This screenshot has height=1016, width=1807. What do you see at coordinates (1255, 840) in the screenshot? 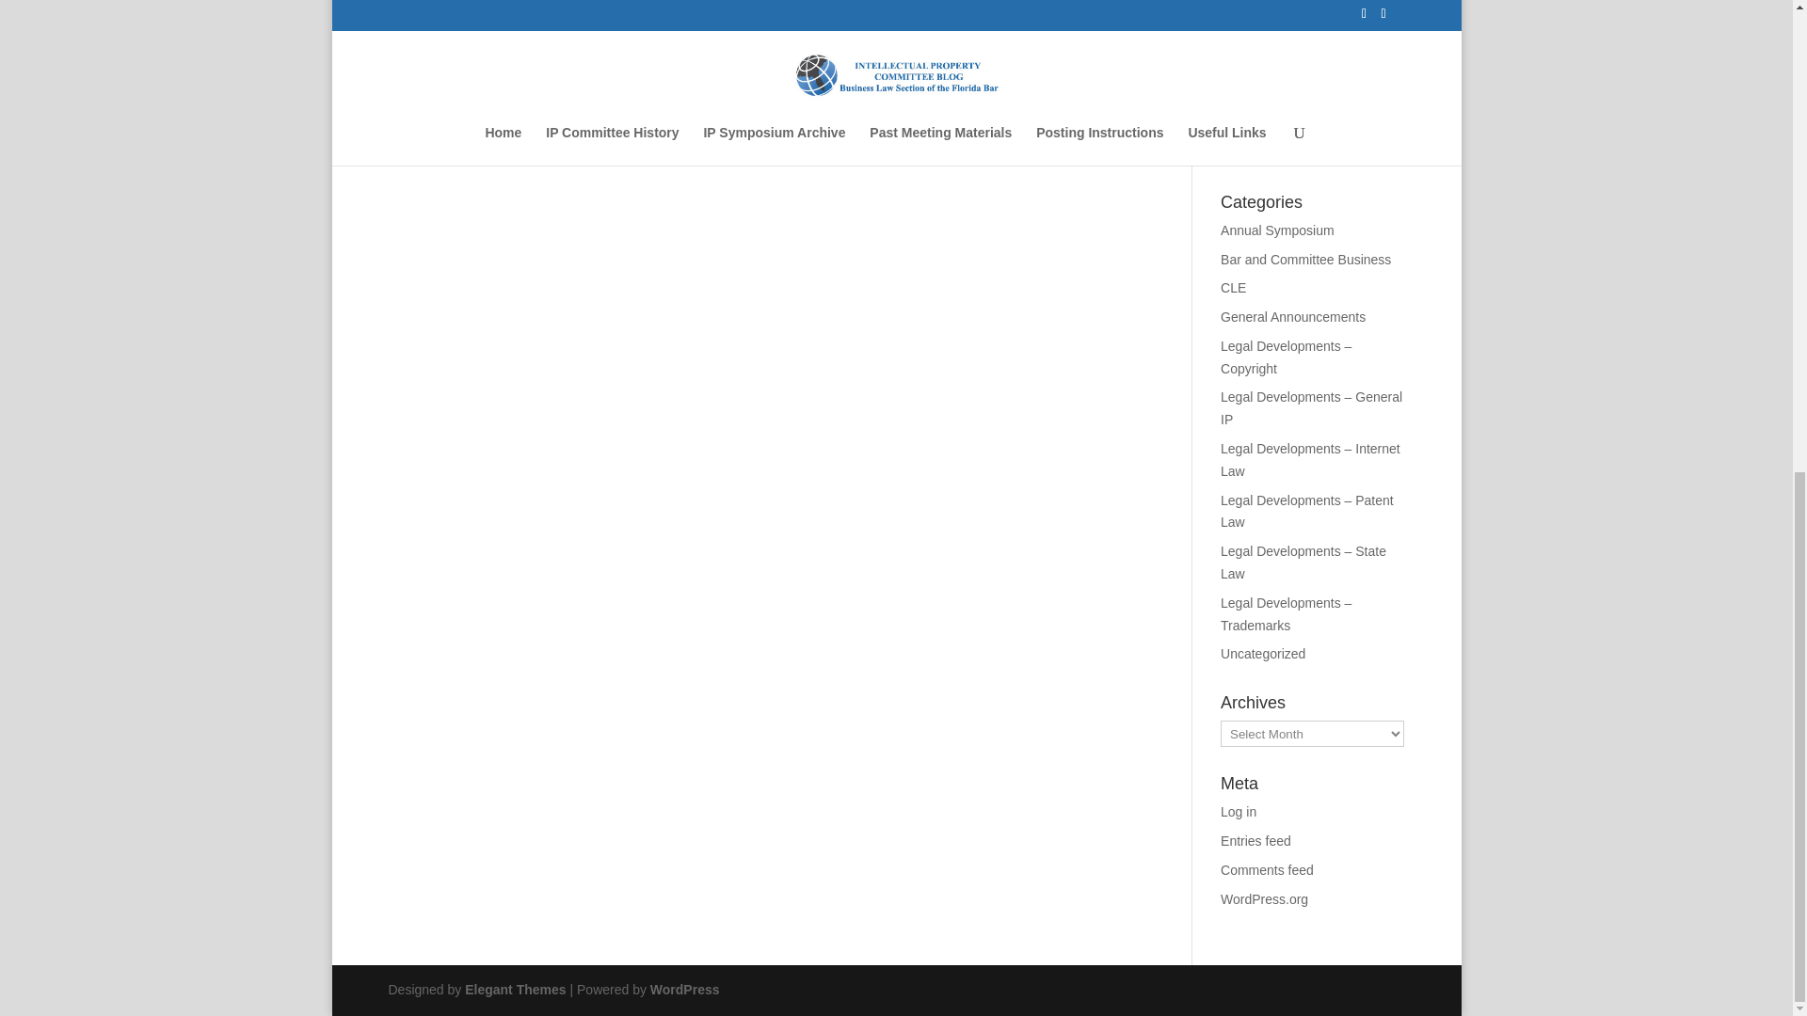
I see `Entries feed` at bounding box center [1255, 840].